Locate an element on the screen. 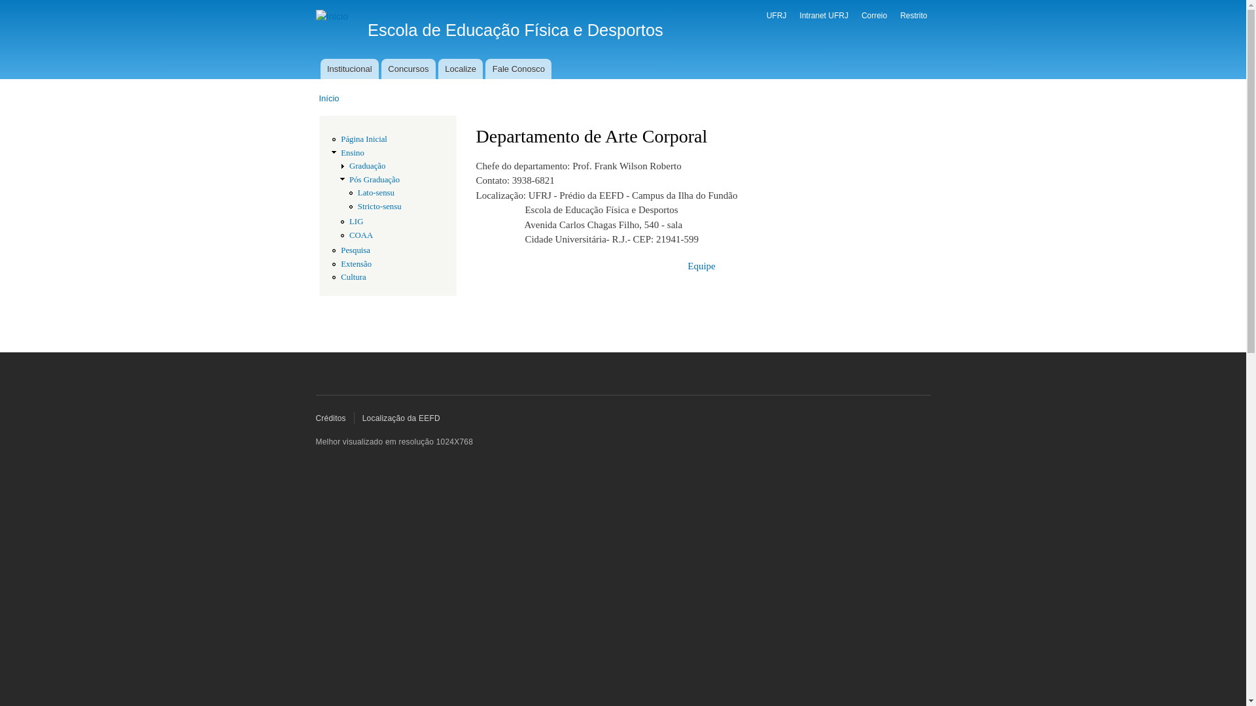 The image size is (1256, 706). Lato-sensu is located at coordinates (376, 193).